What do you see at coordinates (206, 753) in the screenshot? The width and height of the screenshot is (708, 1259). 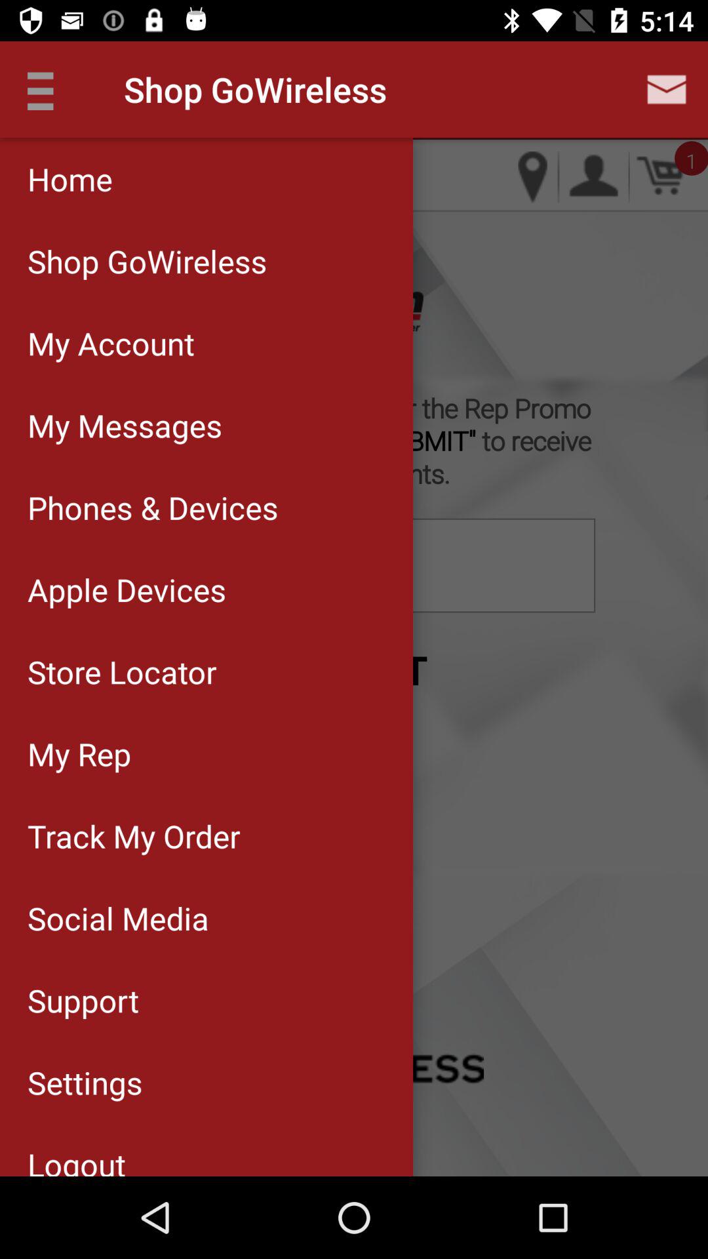 I see `select item below store locator` at bounding box center [206, 753].